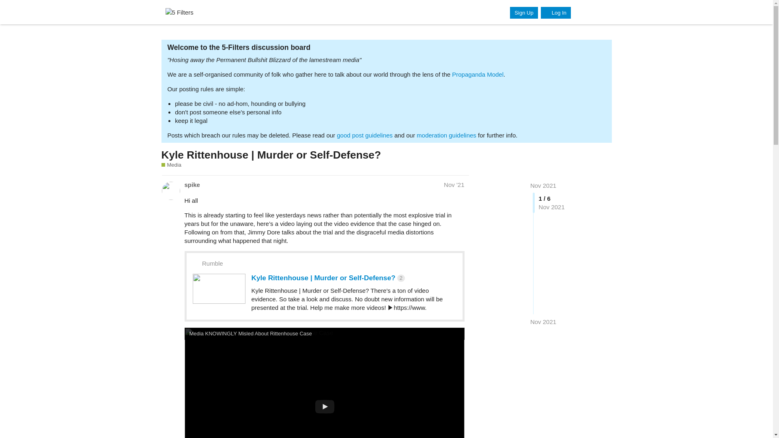 The width and height of the screenshot is (779, 438). What do you see at coordinates (543, 185) in the screenshot?
I see `Nov 2021` at bounding box center [543, 185].